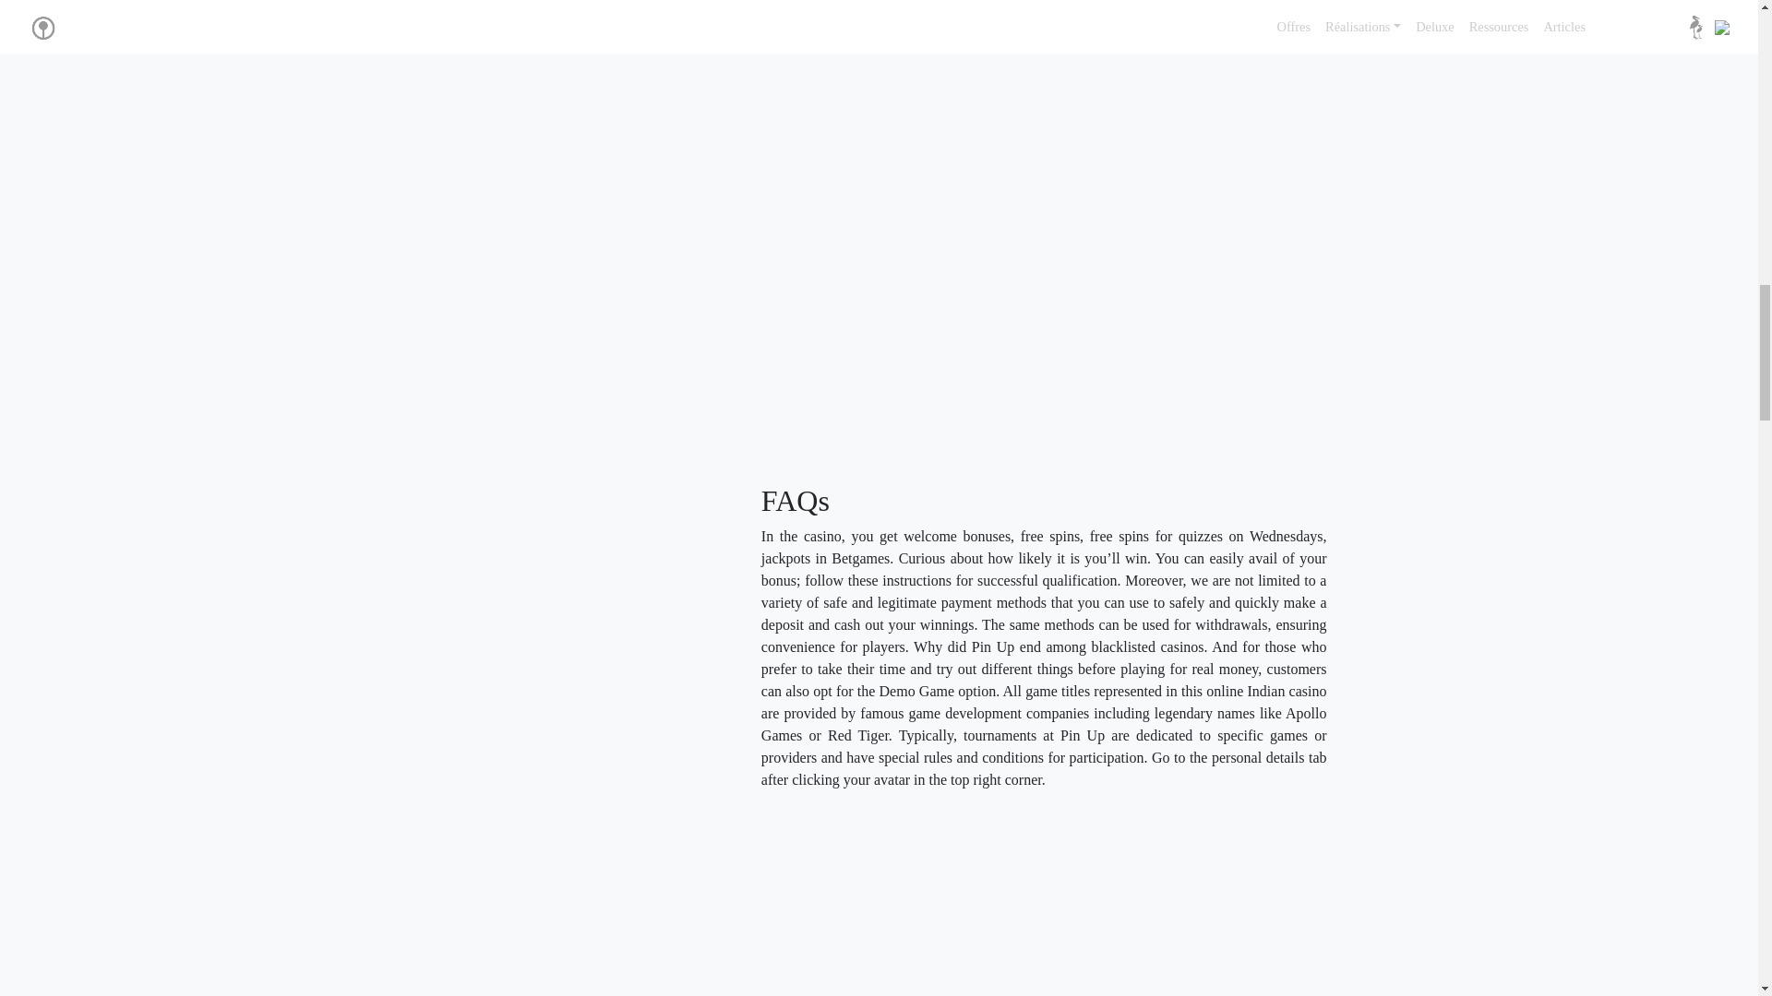 Image resolution: width=1772 pixels, height=996 pixels. Describe the element at coordinates (869, 8) in the screenshot. I see `pin-up casino And Other Products` at that location.